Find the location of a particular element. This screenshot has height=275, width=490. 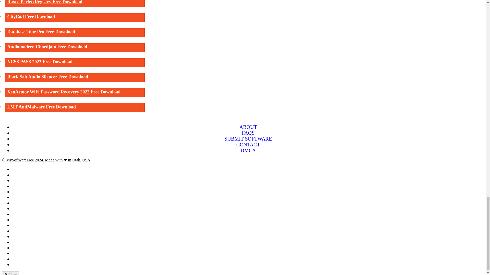

CityCad Free Download is located at coordinates (75, 17).